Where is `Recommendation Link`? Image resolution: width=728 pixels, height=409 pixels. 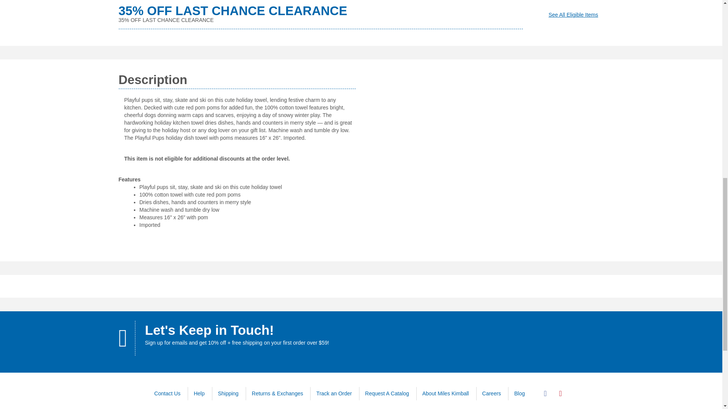
Recommendation Link is located at coordinates (573, 15).